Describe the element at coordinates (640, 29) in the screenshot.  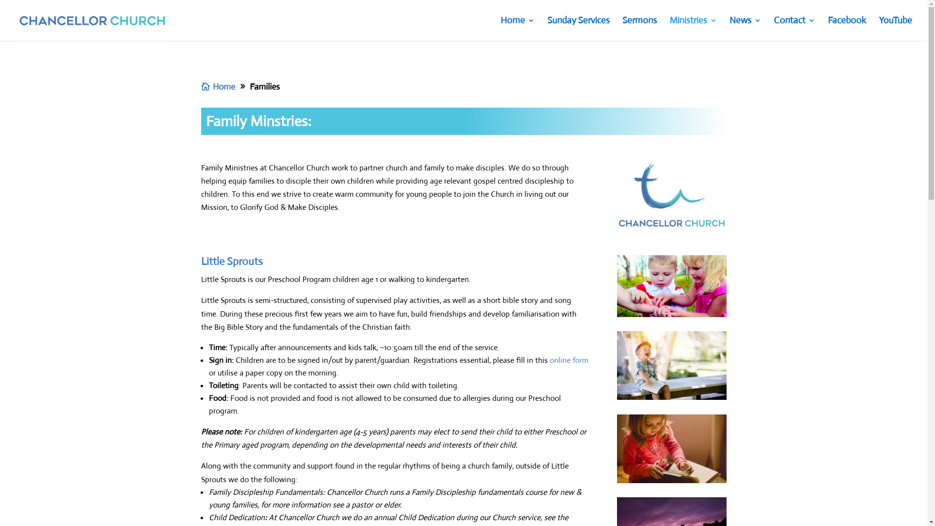
I see `Sermons` at that location.